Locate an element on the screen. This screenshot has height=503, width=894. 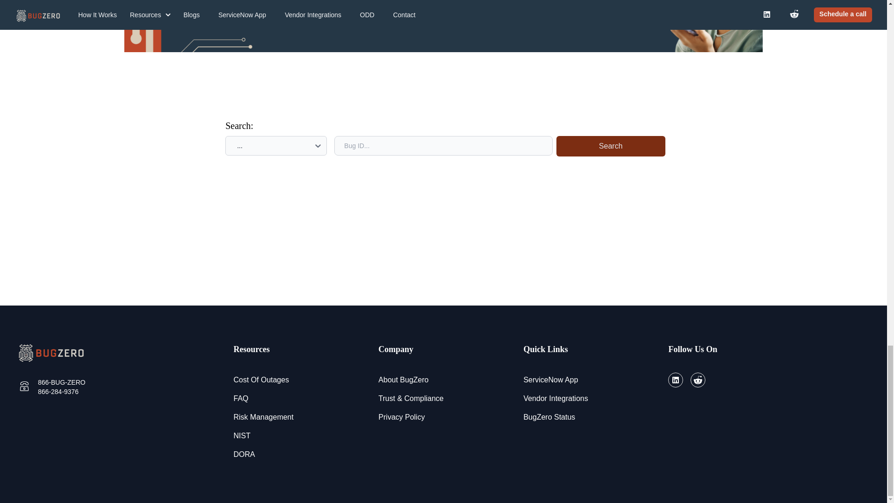
ServiceNow App is located at coordinates (550, 380).